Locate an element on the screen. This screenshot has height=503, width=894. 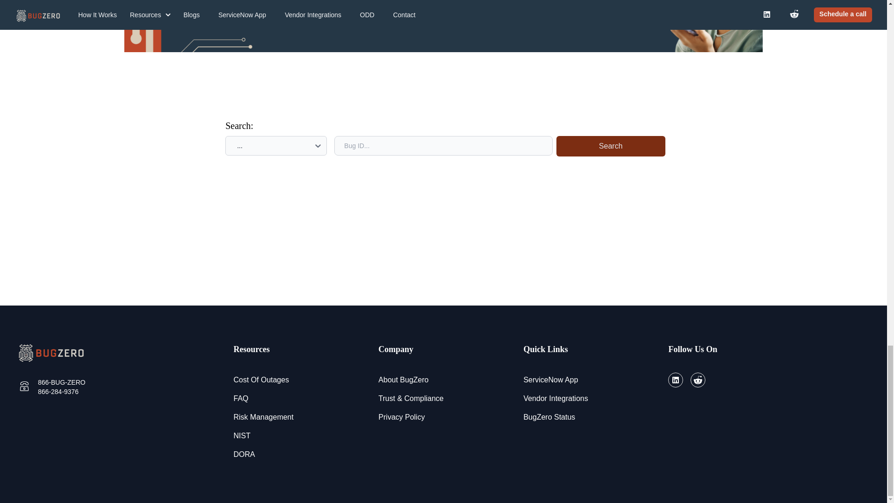
ServiceNow App is located at coordinates (550, 380).